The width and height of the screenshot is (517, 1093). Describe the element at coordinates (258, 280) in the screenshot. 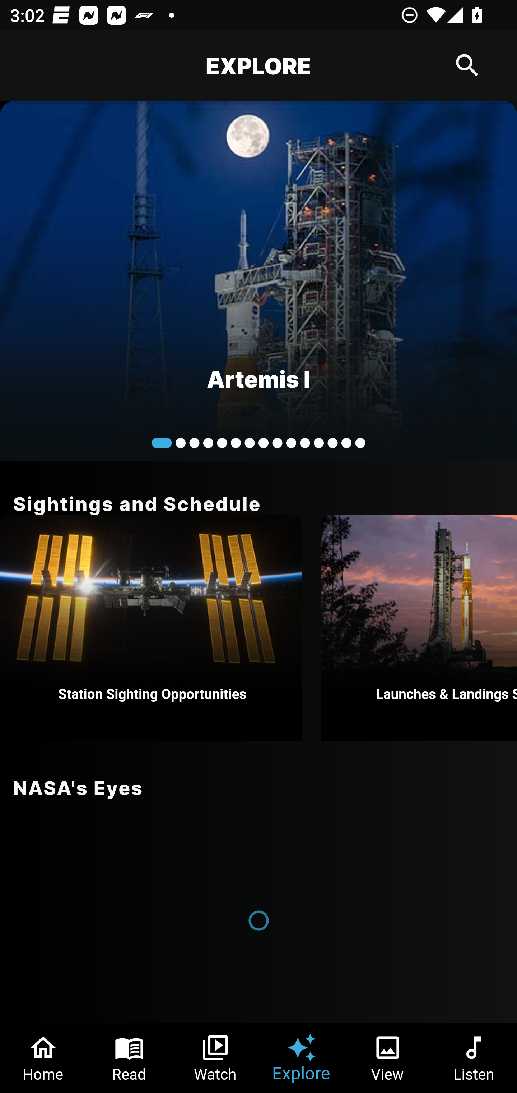

I see `Artemis I
Hello World` at that location.